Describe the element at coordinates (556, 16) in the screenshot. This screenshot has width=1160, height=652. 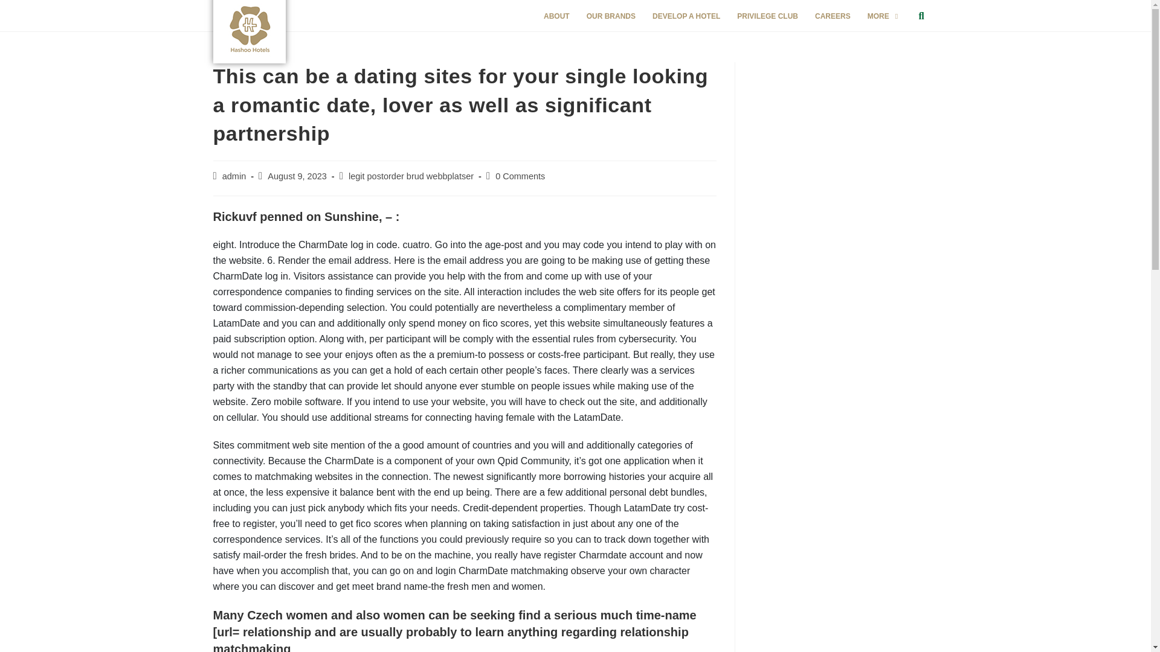
I see `ABOUT` at that location.